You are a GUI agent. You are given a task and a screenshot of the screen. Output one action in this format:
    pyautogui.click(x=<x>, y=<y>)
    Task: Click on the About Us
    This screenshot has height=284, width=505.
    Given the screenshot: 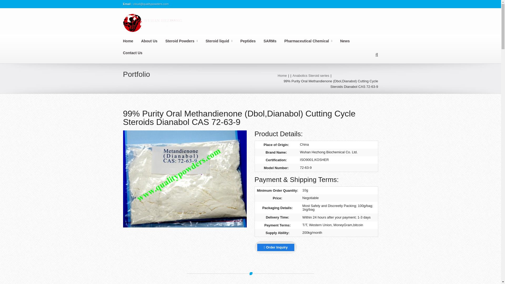 What is the action you would take?
    pyautogui.click(x=153, y=41)
    